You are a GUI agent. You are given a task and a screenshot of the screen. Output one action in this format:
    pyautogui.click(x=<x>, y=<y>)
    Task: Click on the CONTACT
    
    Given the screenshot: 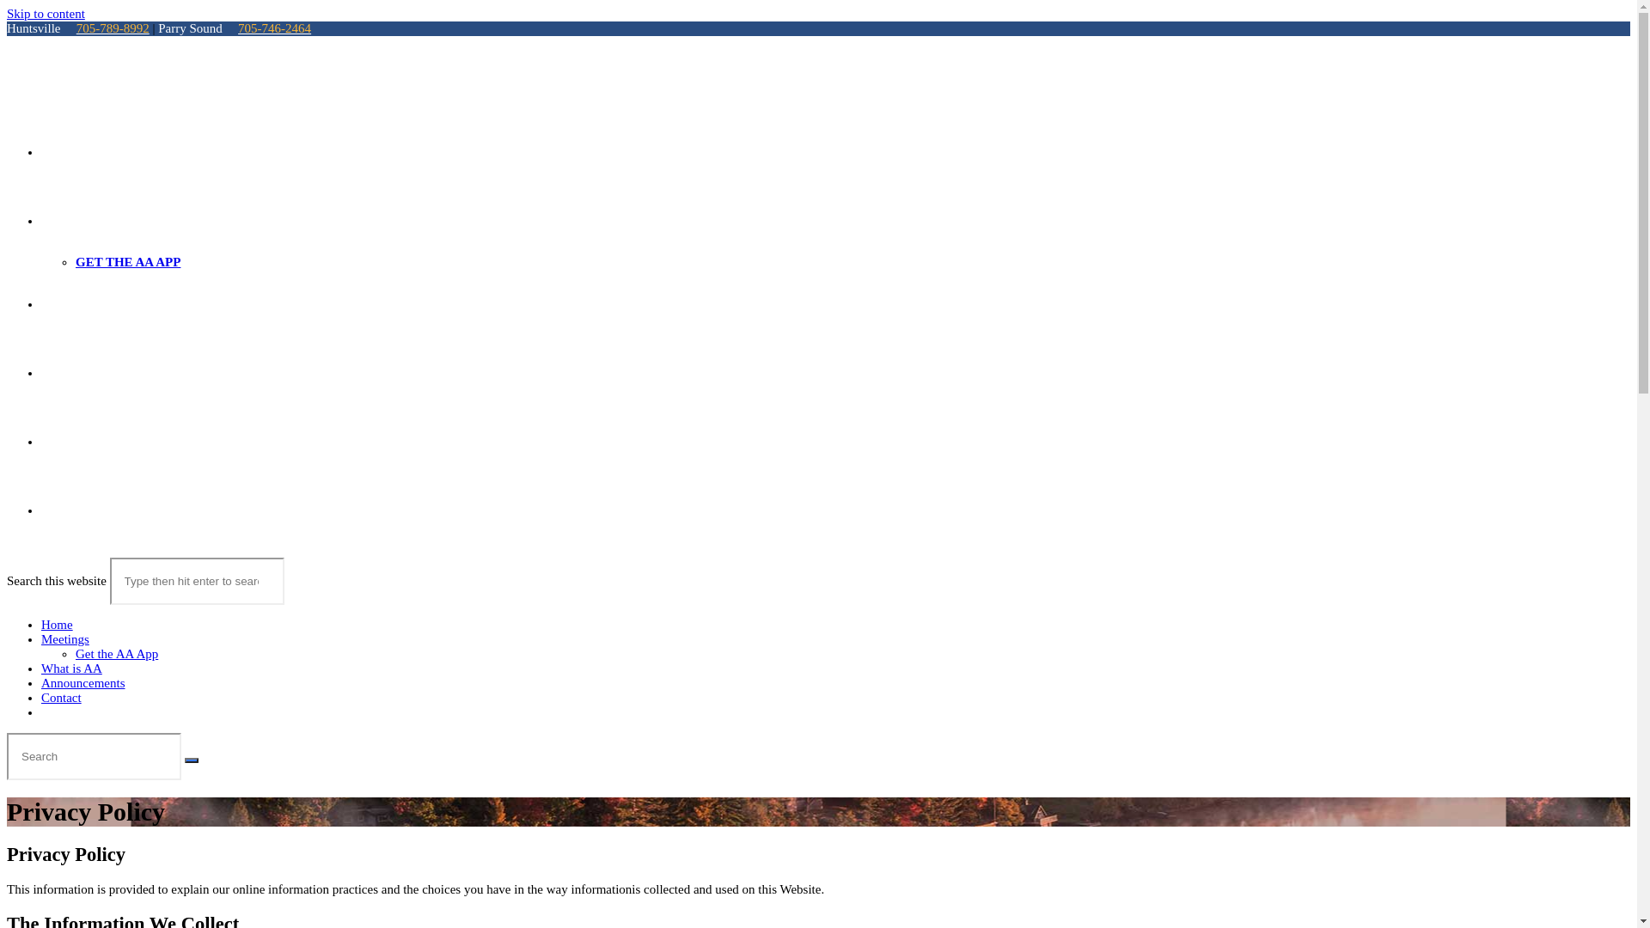 What is the action you would take?
    pyautogui.click(x=73, y=442)
    